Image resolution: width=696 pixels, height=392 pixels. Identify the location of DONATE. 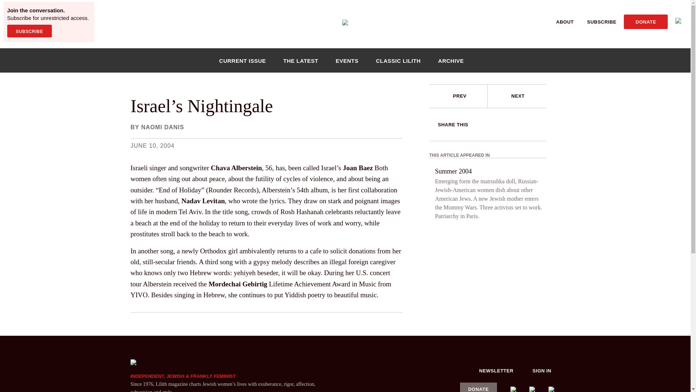
(645, 21).